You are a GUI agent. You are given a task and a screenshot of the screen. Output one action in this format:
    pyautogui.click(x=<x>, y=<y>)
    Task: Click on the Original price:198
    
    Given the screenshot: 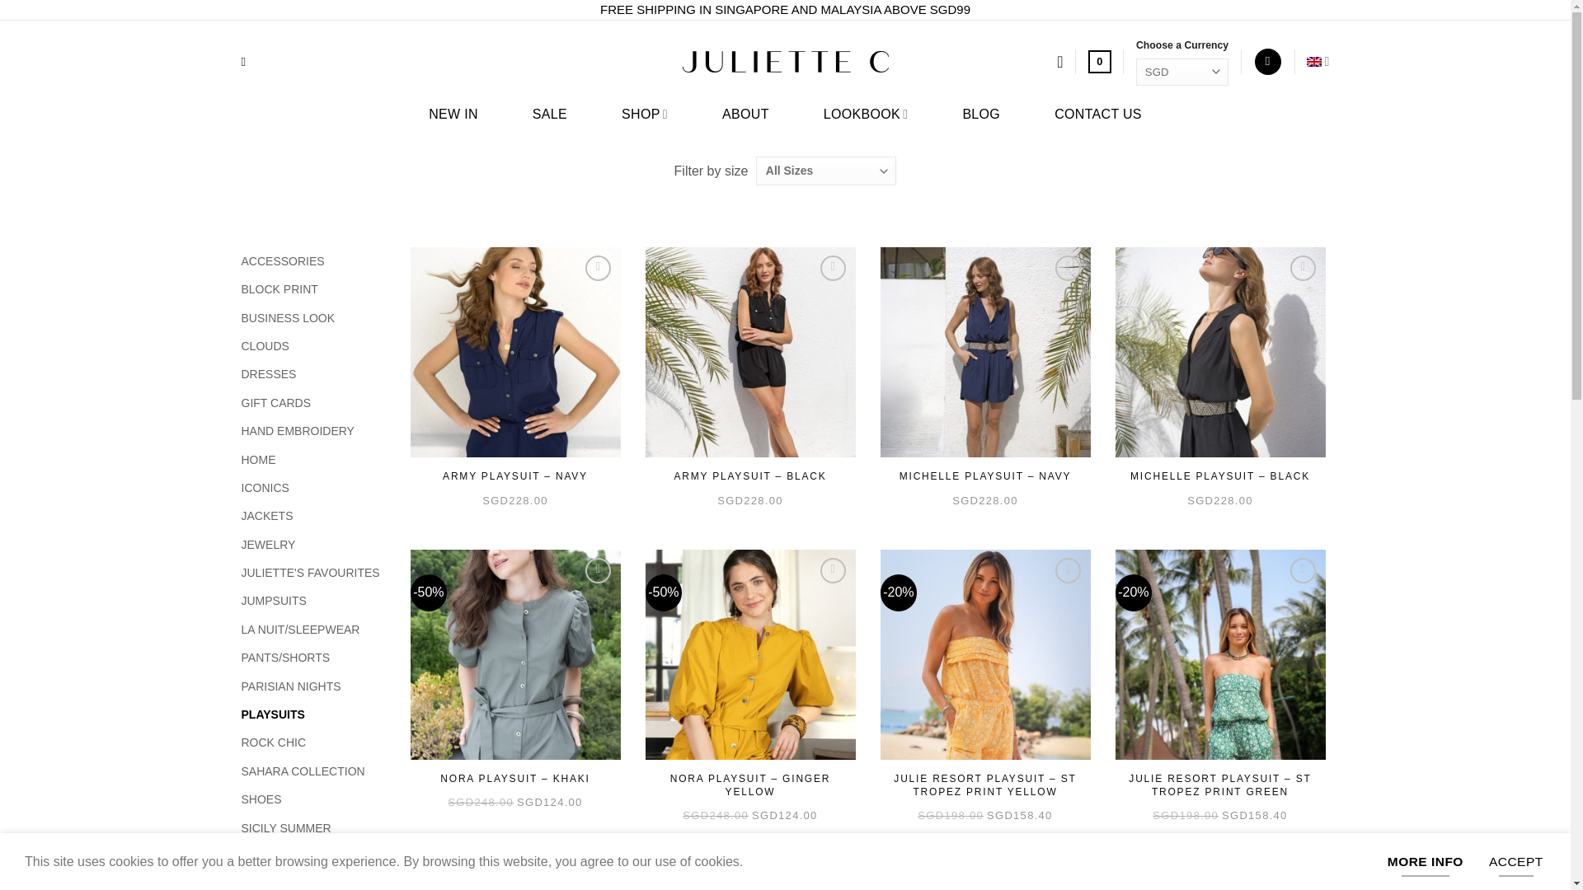 What is the action you would take?
    pyautogui.click(x=950, y=814)
    